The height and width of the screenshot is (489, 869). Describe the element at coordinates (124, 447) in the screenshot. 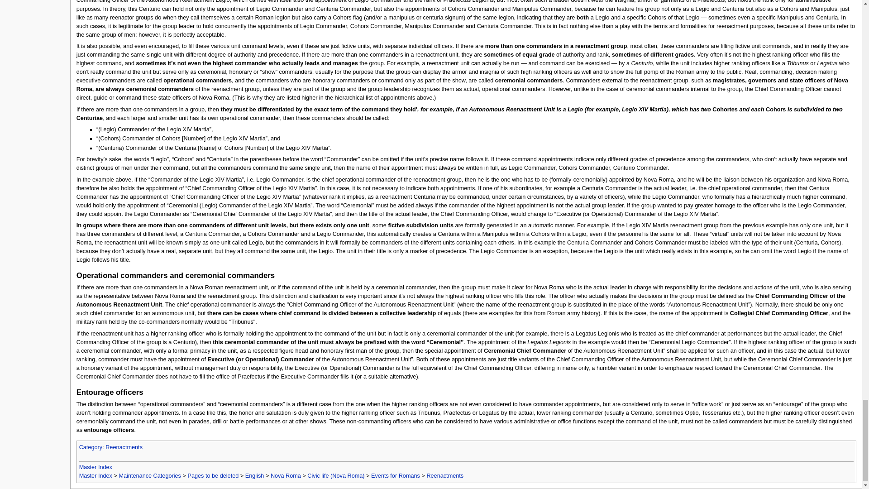

I see `Category:Reenactments` at that location.